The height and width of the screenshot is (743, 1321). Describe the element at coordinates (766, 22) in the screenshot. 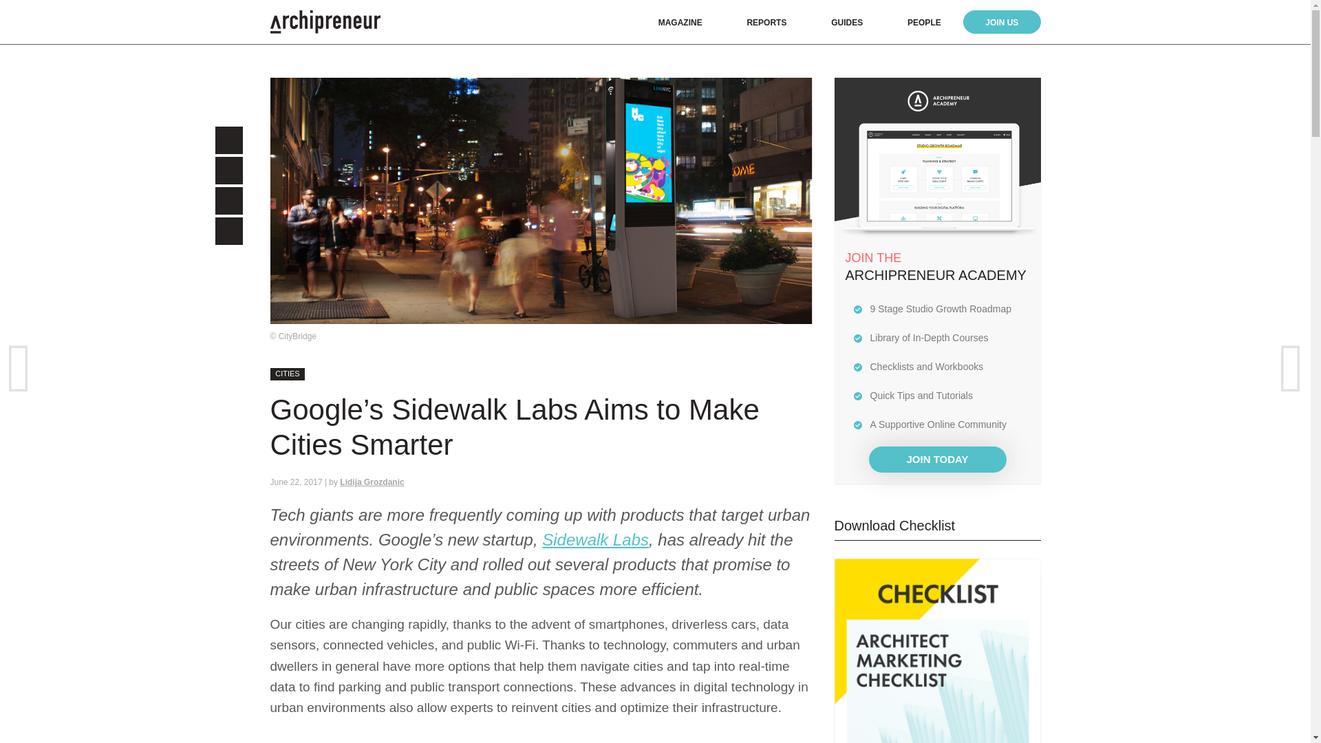

I see `REPORTS` at that location.